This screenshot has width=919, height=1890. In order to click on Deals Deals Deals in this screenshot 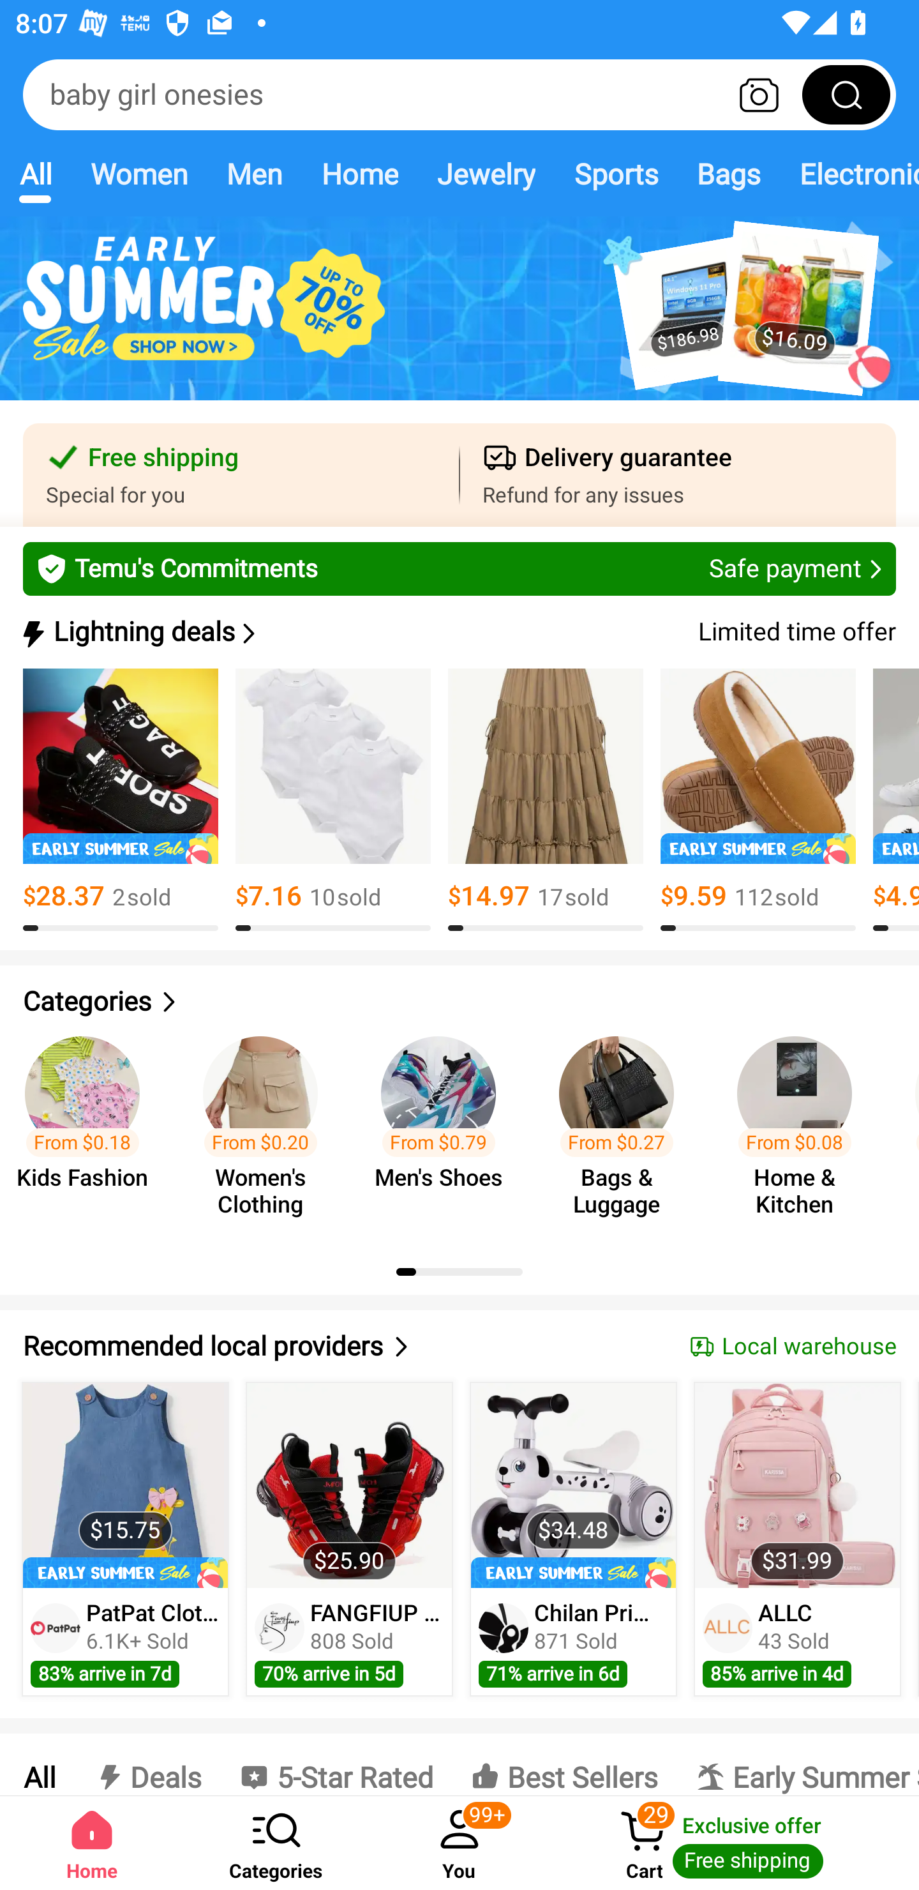, I will do `click(147, 1764)`.